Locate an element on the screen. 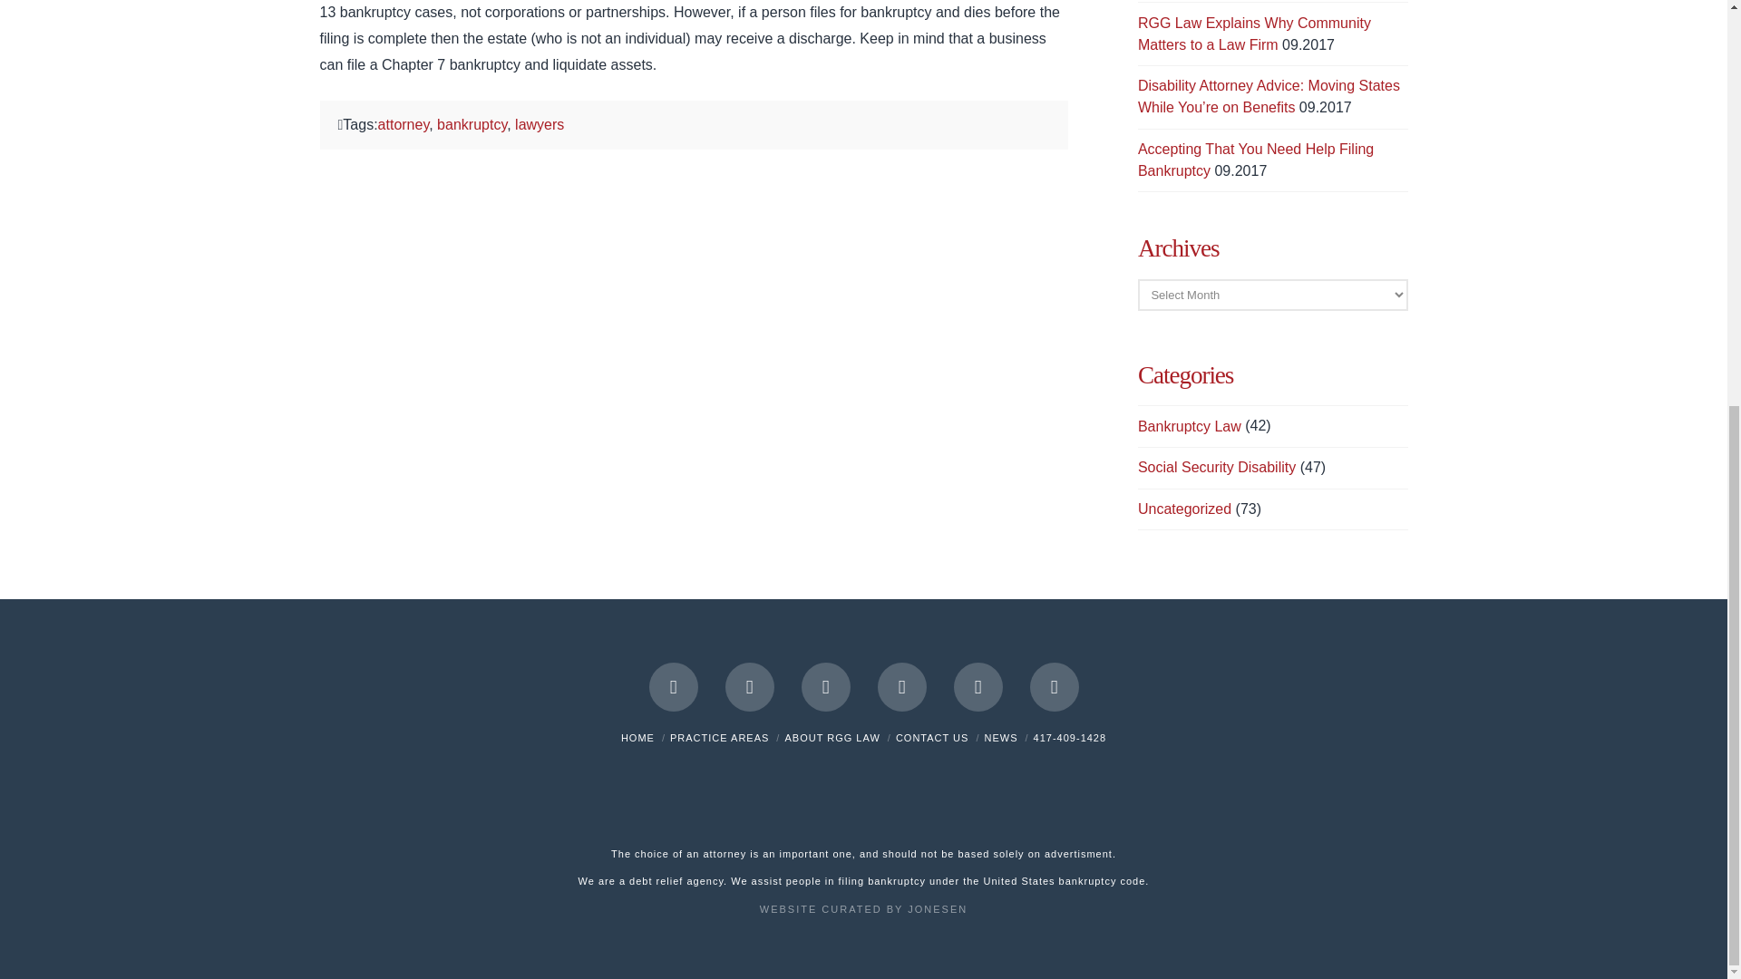  Twitter is located at coordinates (750, 687).